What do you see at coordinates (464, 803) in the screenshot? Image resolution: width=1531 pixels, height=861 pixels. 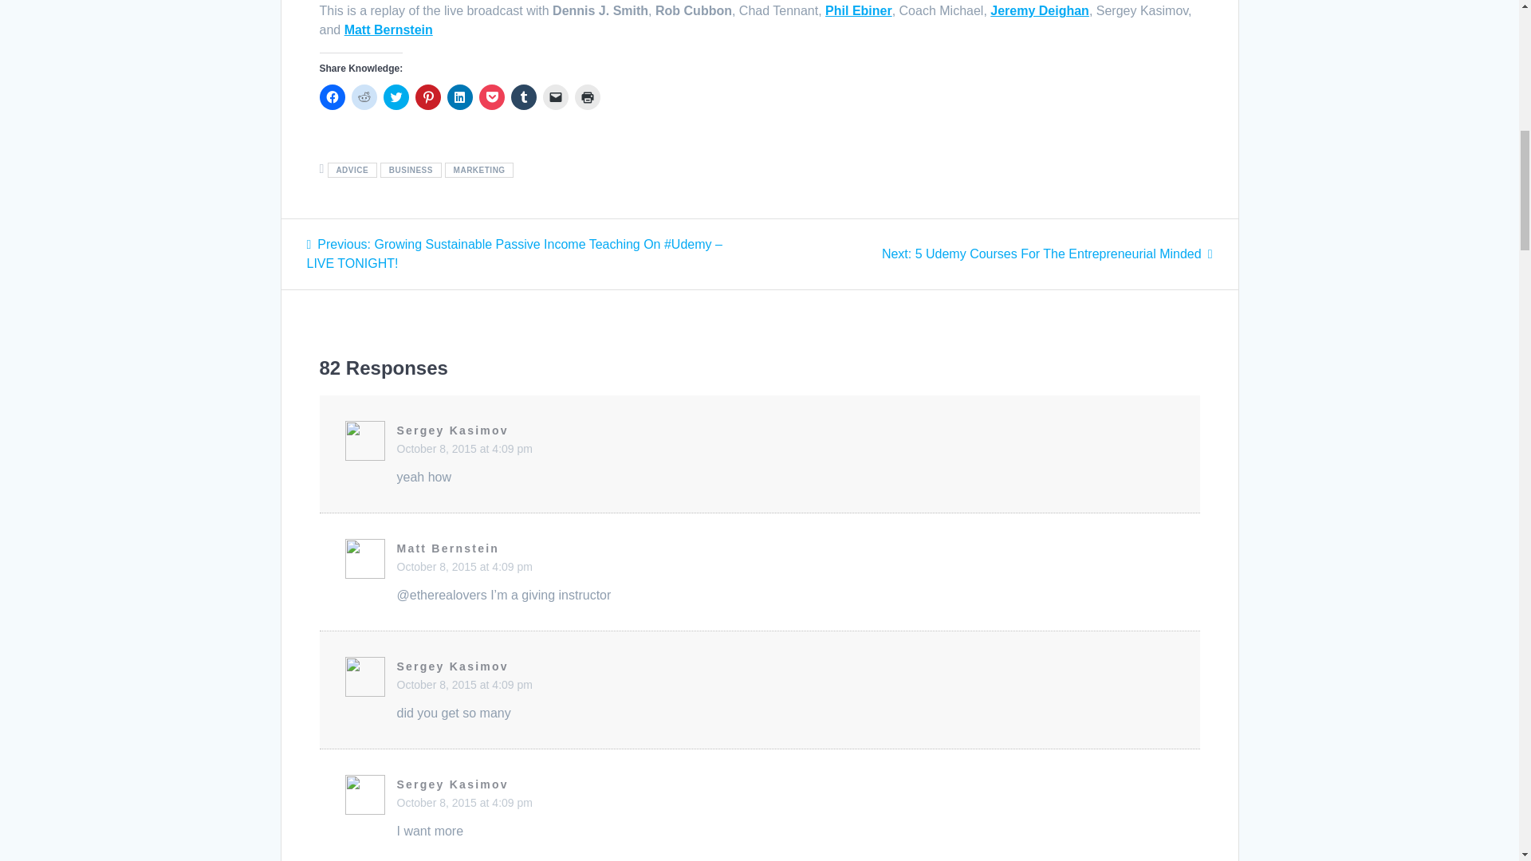 I see `Click to share on Tumblr` at bounding box center [464, 803].